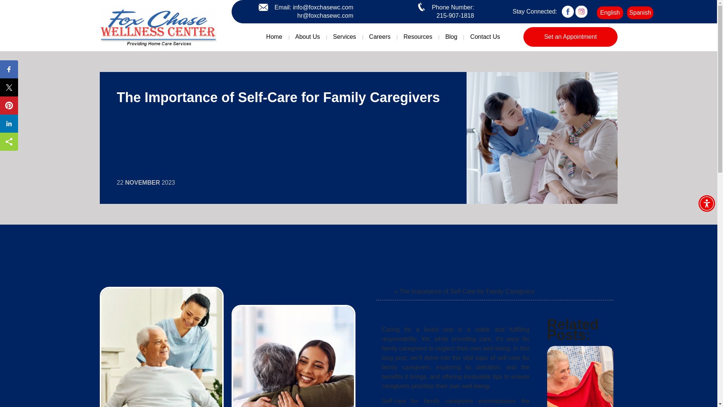 The width and height of the screenshot is (723, 407). I want to click on Services, so click(344, 37).